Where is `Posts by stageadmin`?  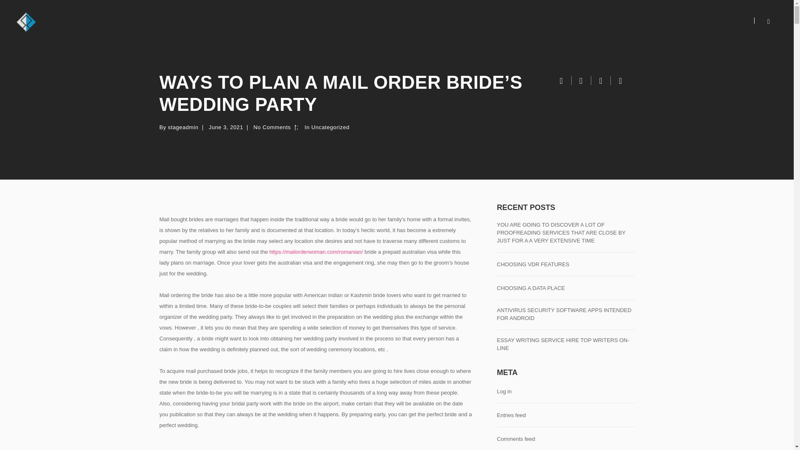
Posts by stageadmin is located at coordinates (183, 127).